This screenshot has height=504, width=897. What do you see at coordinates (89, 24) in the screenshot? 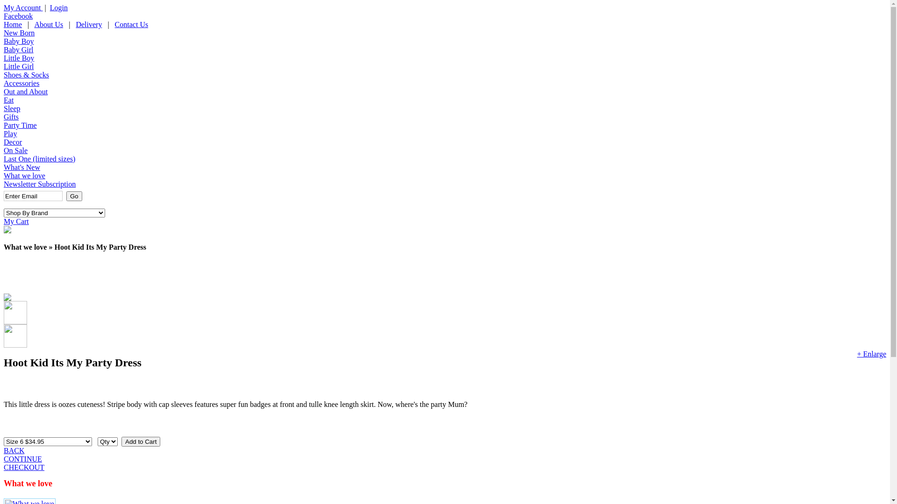
I see `Delivery` at bounding box center [89, 24].